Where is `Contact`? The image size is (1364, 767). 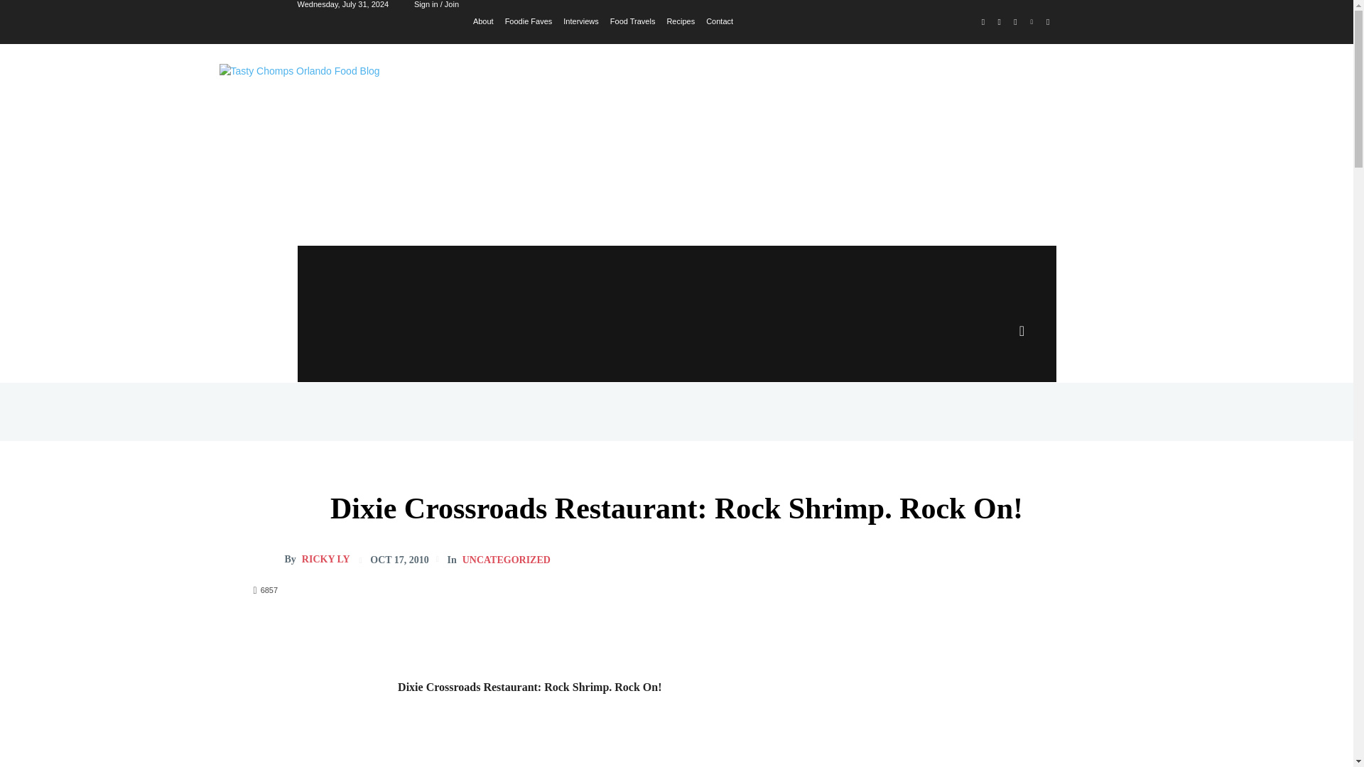 Contact is located at coordinates (720, 20).